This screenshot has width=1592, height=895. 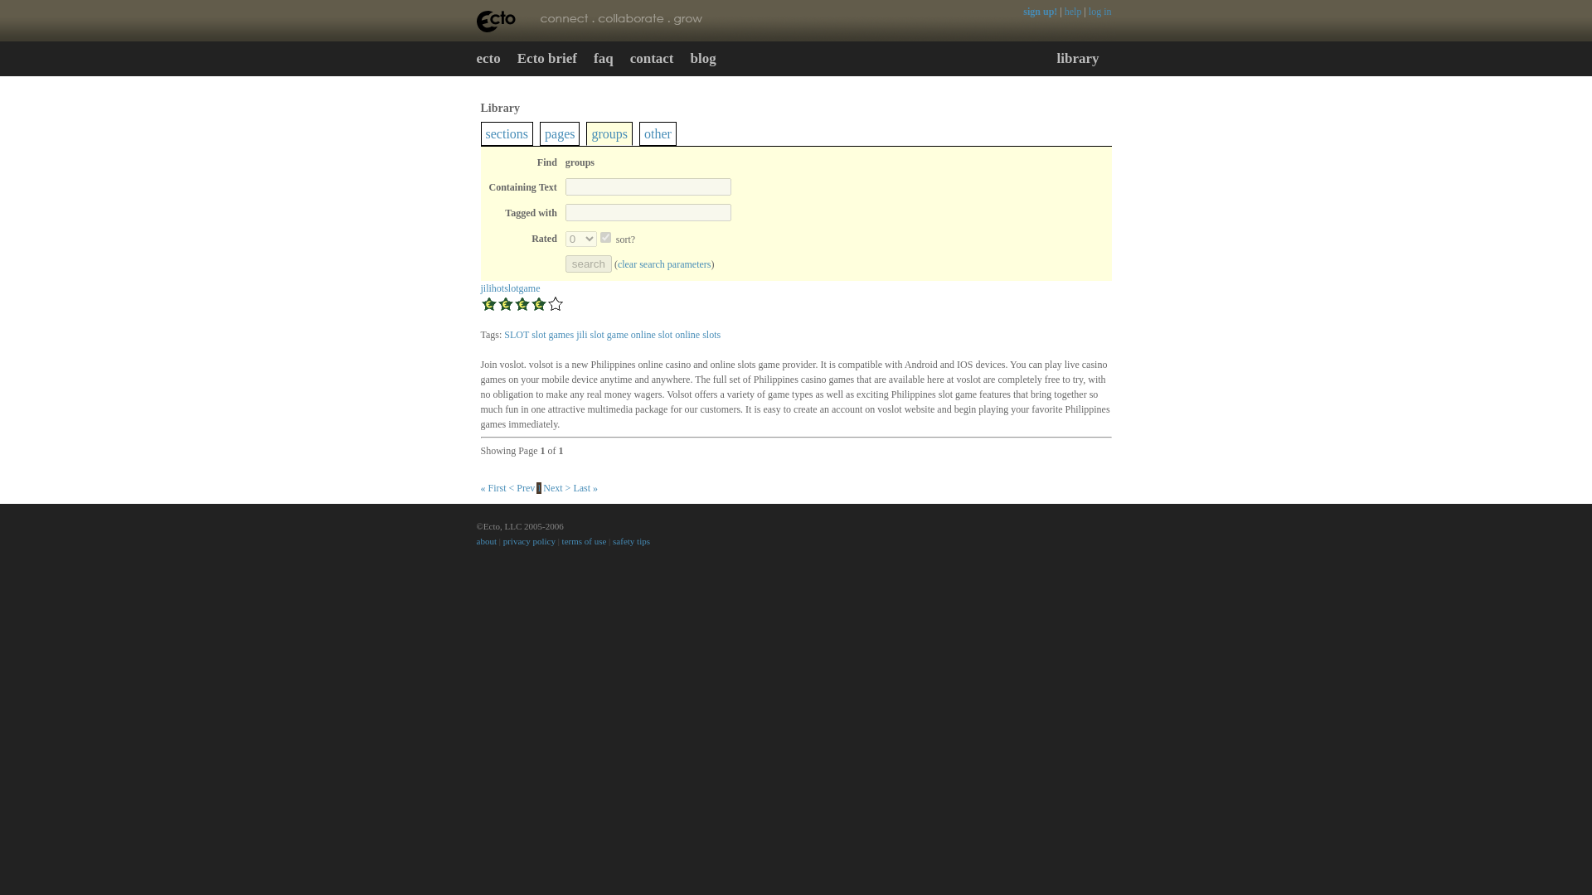 I want to click on jilihotslotgame, so click(x=511, y=288).